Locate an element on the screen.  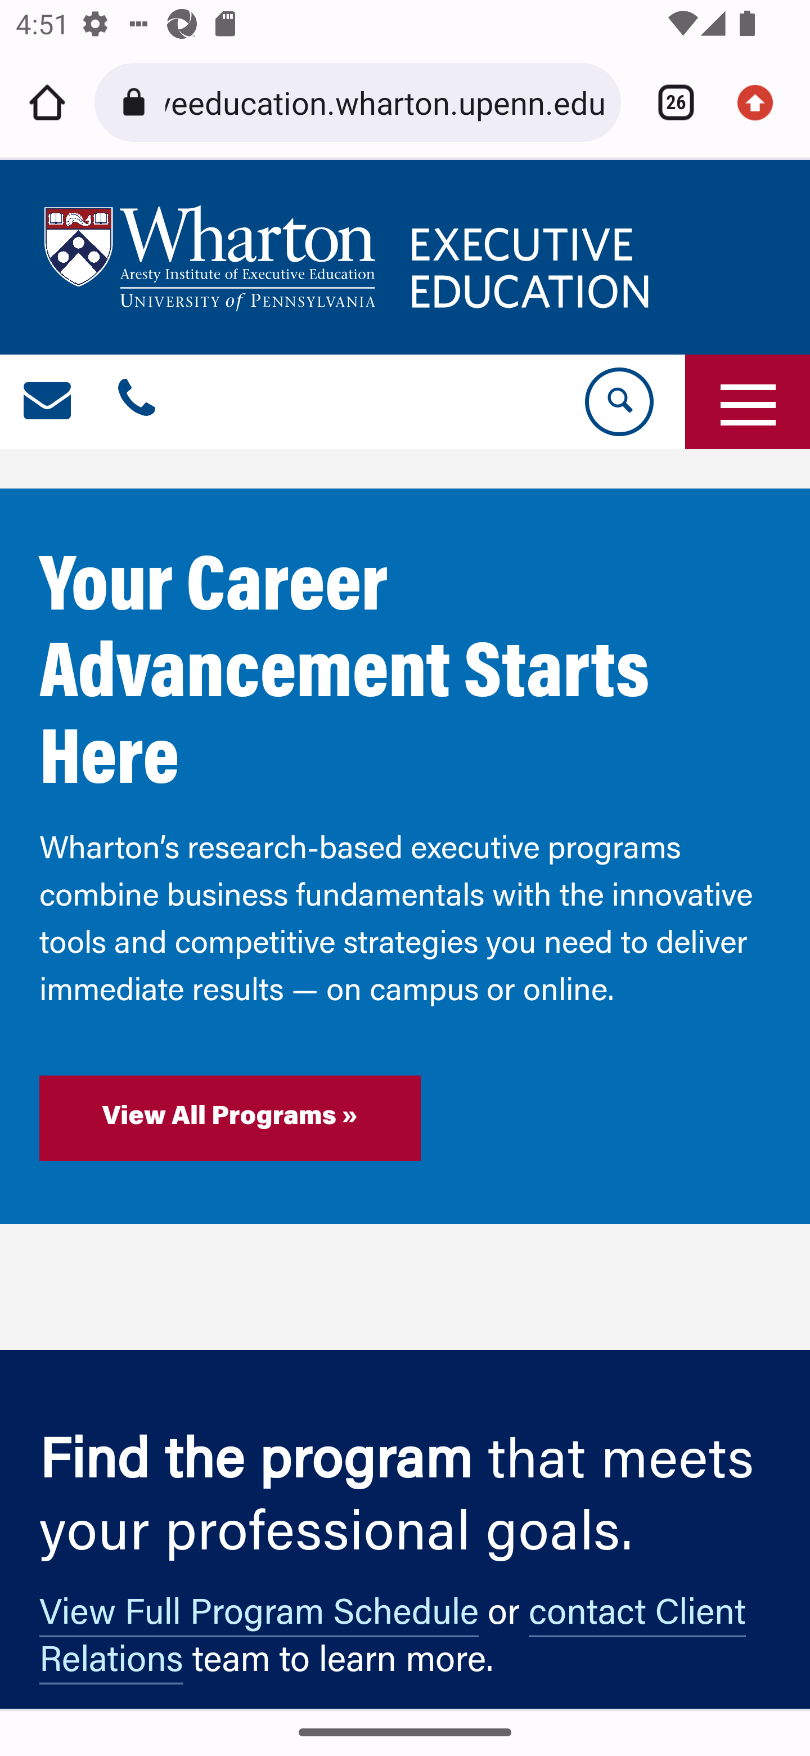
 is located at coordinates (137, 402).